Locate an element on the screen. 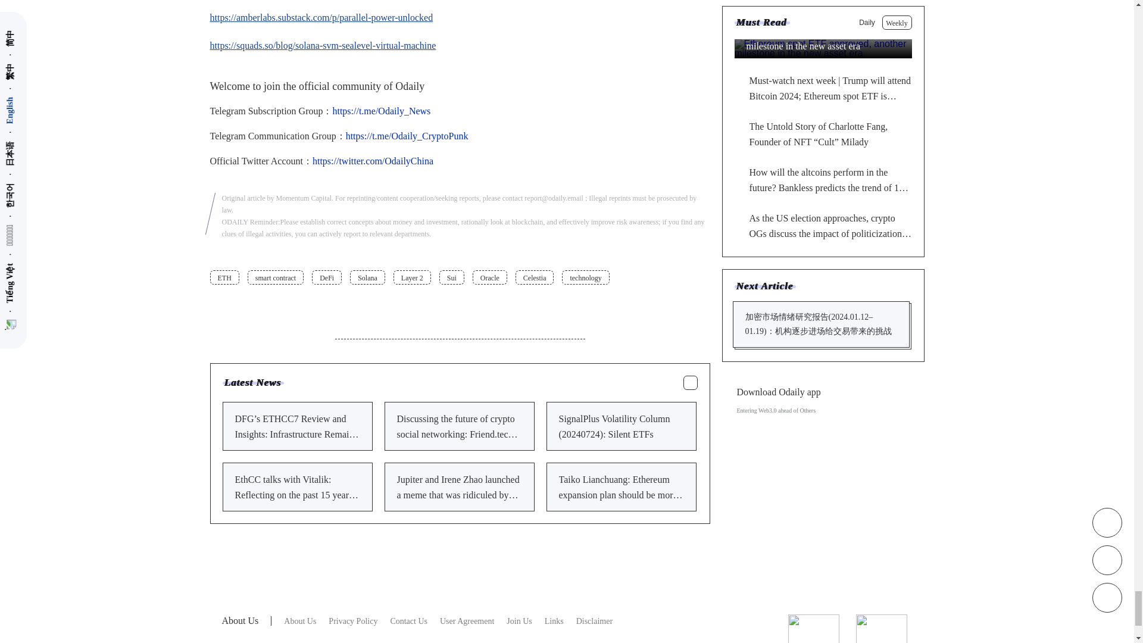  Odaily is located at coordinates (300, 620).